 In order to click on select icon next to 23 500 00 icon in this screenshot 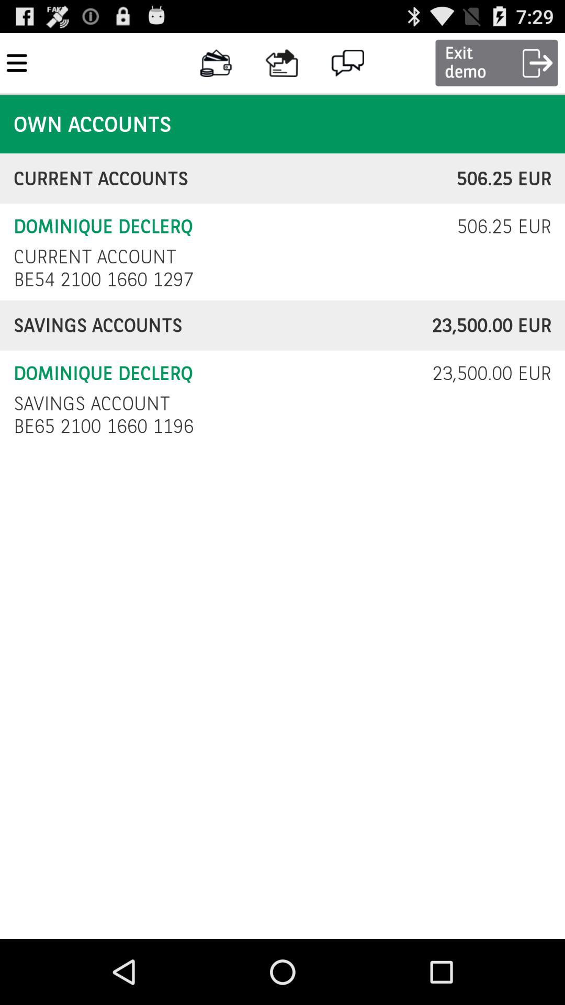, I will do `click(92, 403)`.